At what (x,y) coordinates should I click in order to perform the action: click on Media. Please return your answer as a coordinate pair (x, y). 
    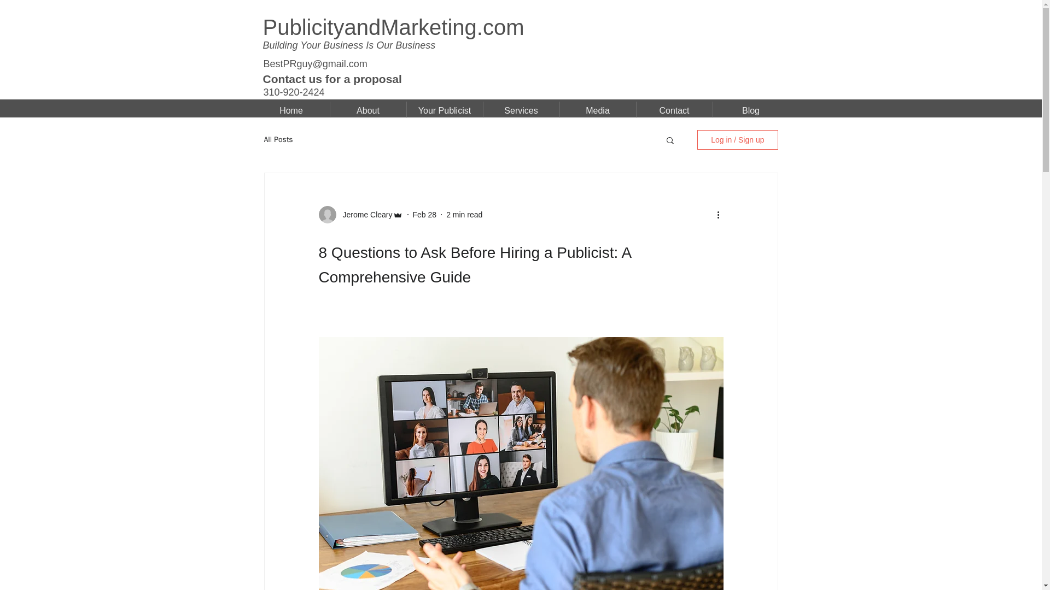
    Looking at the image, I should click on (598, 110).